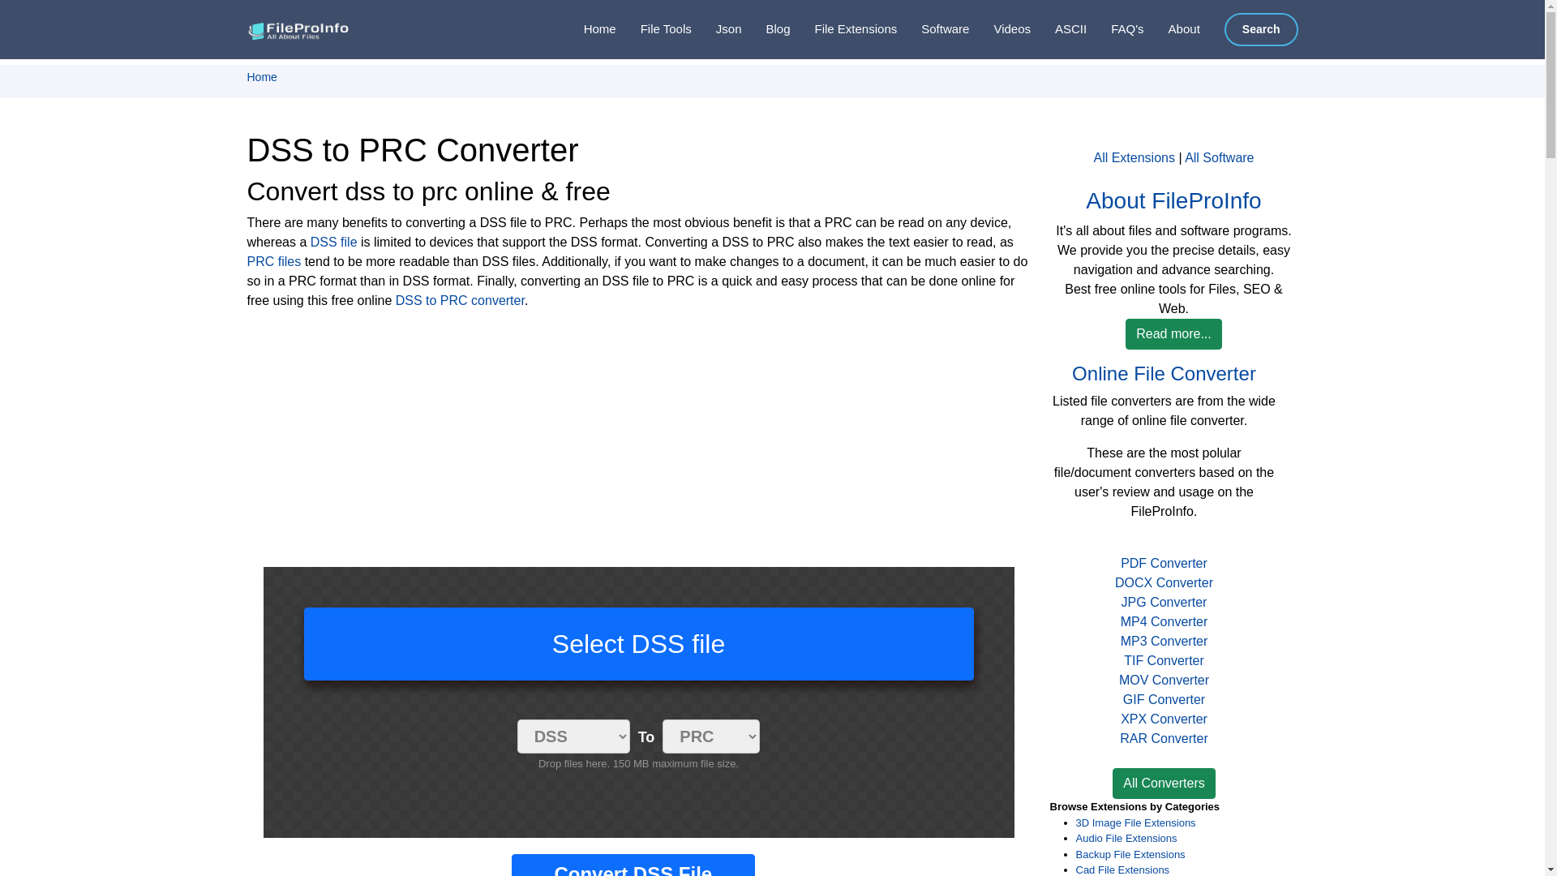  Describe the element at coordinates (460, 300) in the screenshot. I see `DSS to PRC converter` at that location.